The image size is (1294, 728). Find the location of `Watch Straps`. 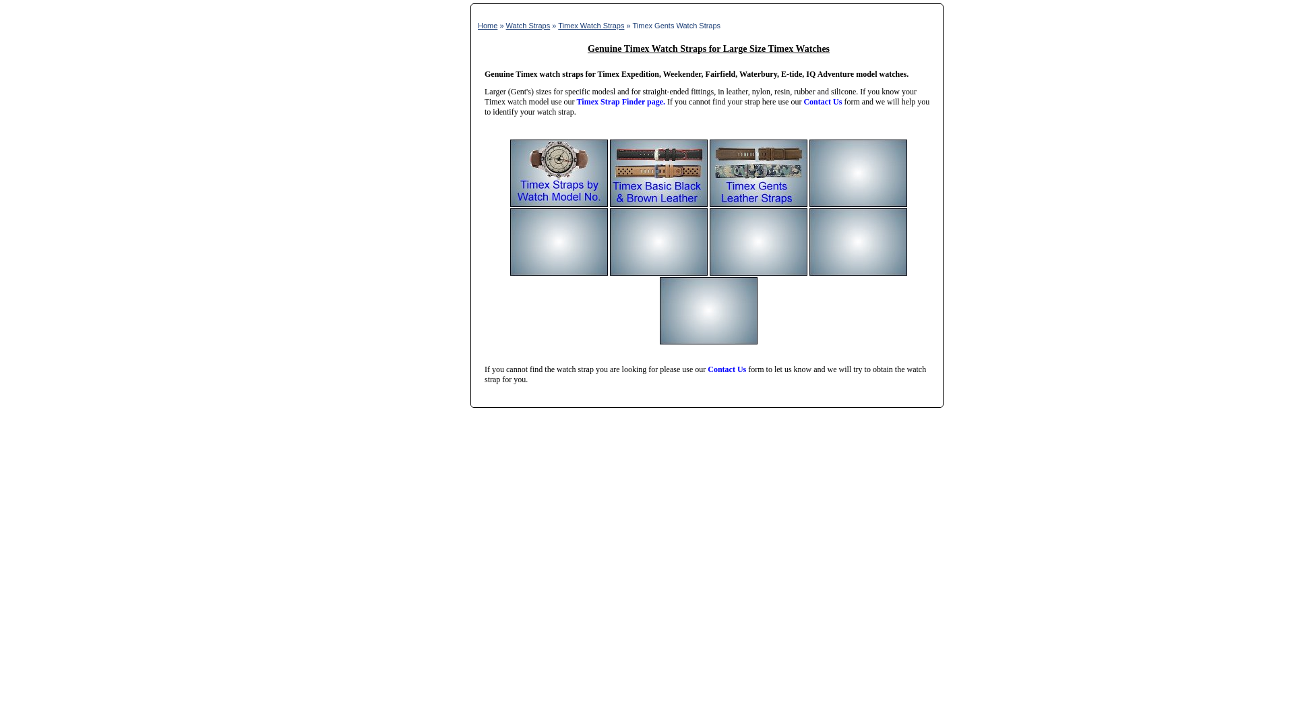

Watch Straps is located at coordinates (528, 26).